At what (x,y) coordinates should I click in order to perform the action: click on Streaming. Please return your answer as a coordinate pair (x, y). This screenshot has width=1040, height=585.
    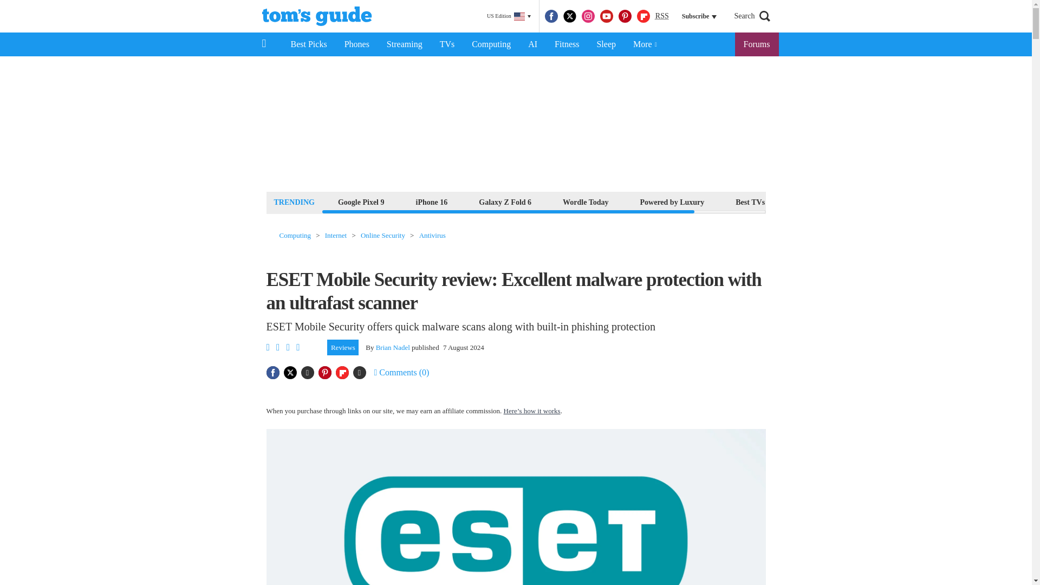
    Looking at the image, I should click on (405, 44).